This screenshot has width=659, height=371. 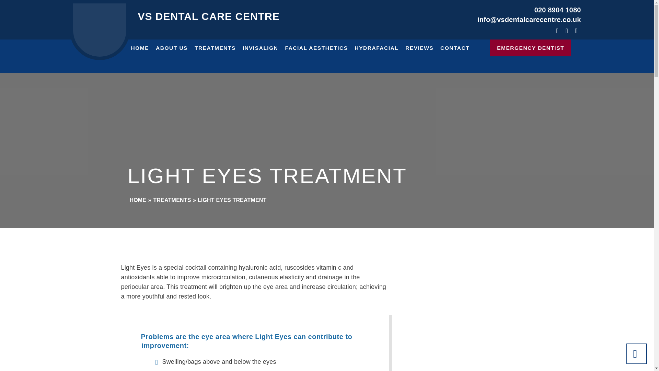 What do you see at coordinates (172, 48) in the screenshot?
I see `ABOUT US` at bounding box center [172, 48].